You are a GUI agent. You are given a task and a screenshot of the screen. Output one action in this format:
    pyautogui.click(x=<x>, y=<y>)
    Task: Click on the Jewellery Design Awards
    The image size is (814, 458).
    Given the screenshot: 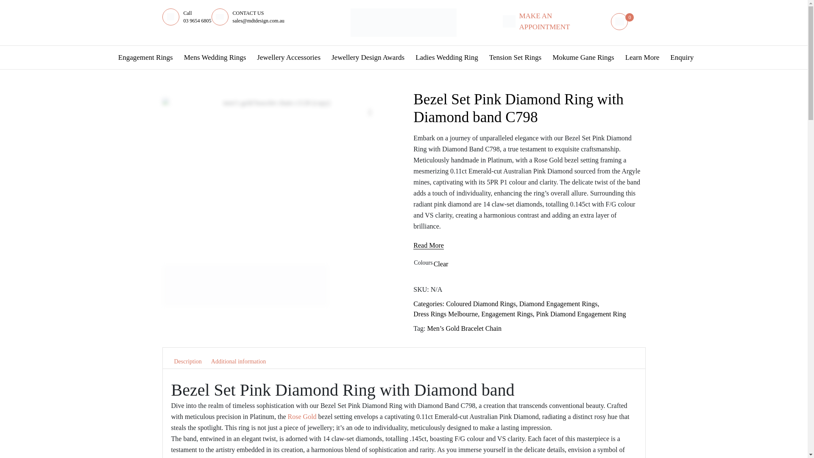 What is the action you would take?
    pyautogui.click(x=368, y=57)
    